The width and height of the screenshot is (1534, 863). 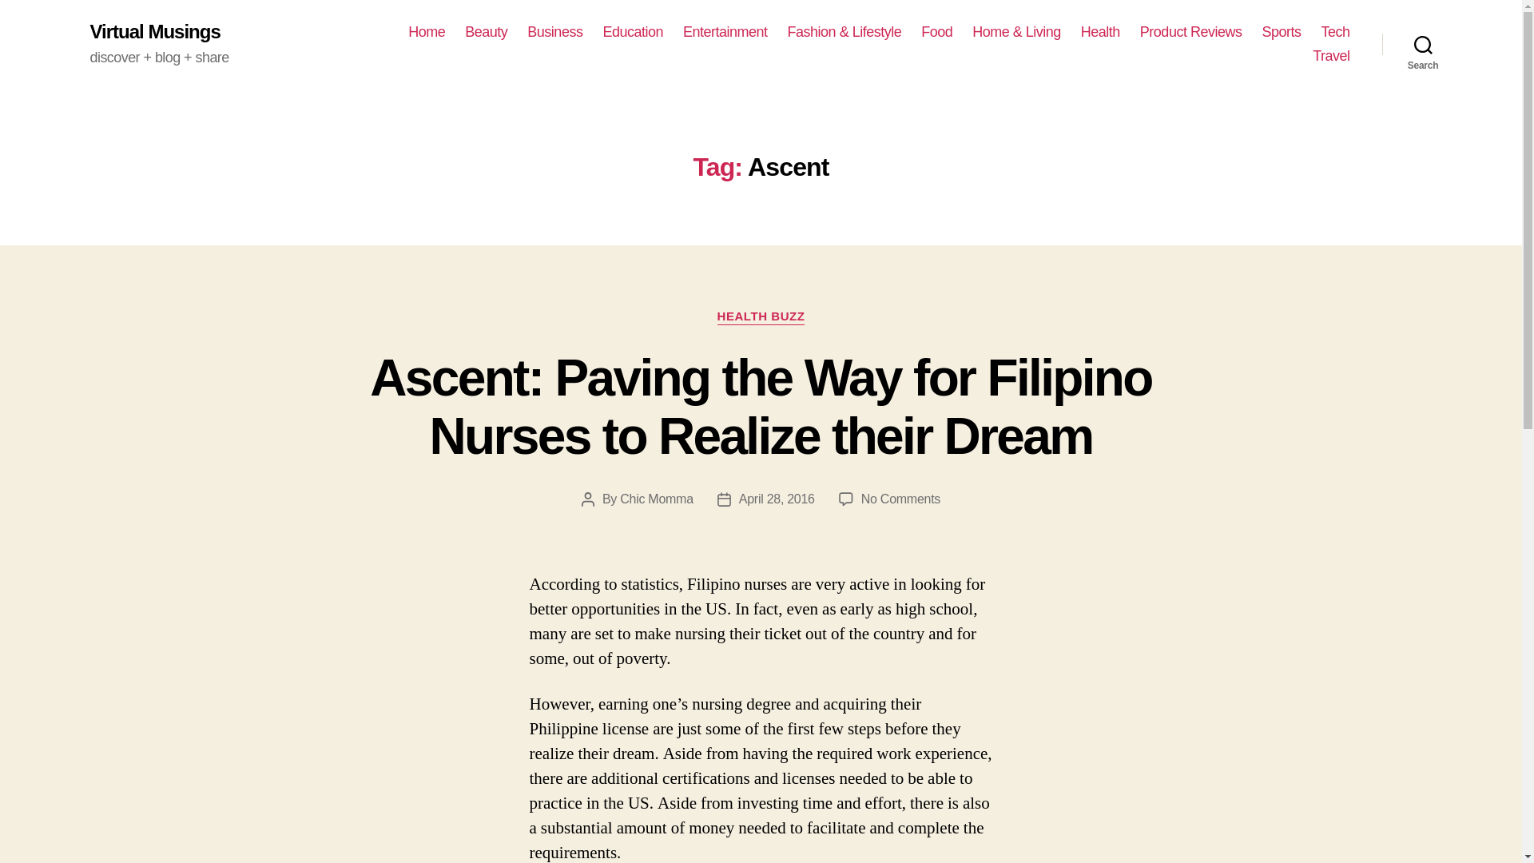 What do you see at coordinates (153, 32) in the screenshot?
I see `Virtual Musings` at bounding box center [153, 32].